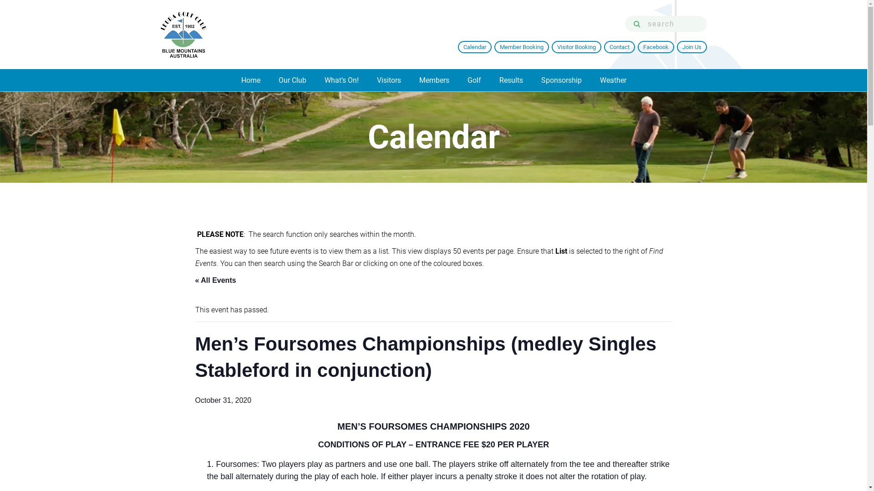 The image size is (874, 491). I want to click on Visitors, so click(389, 80).